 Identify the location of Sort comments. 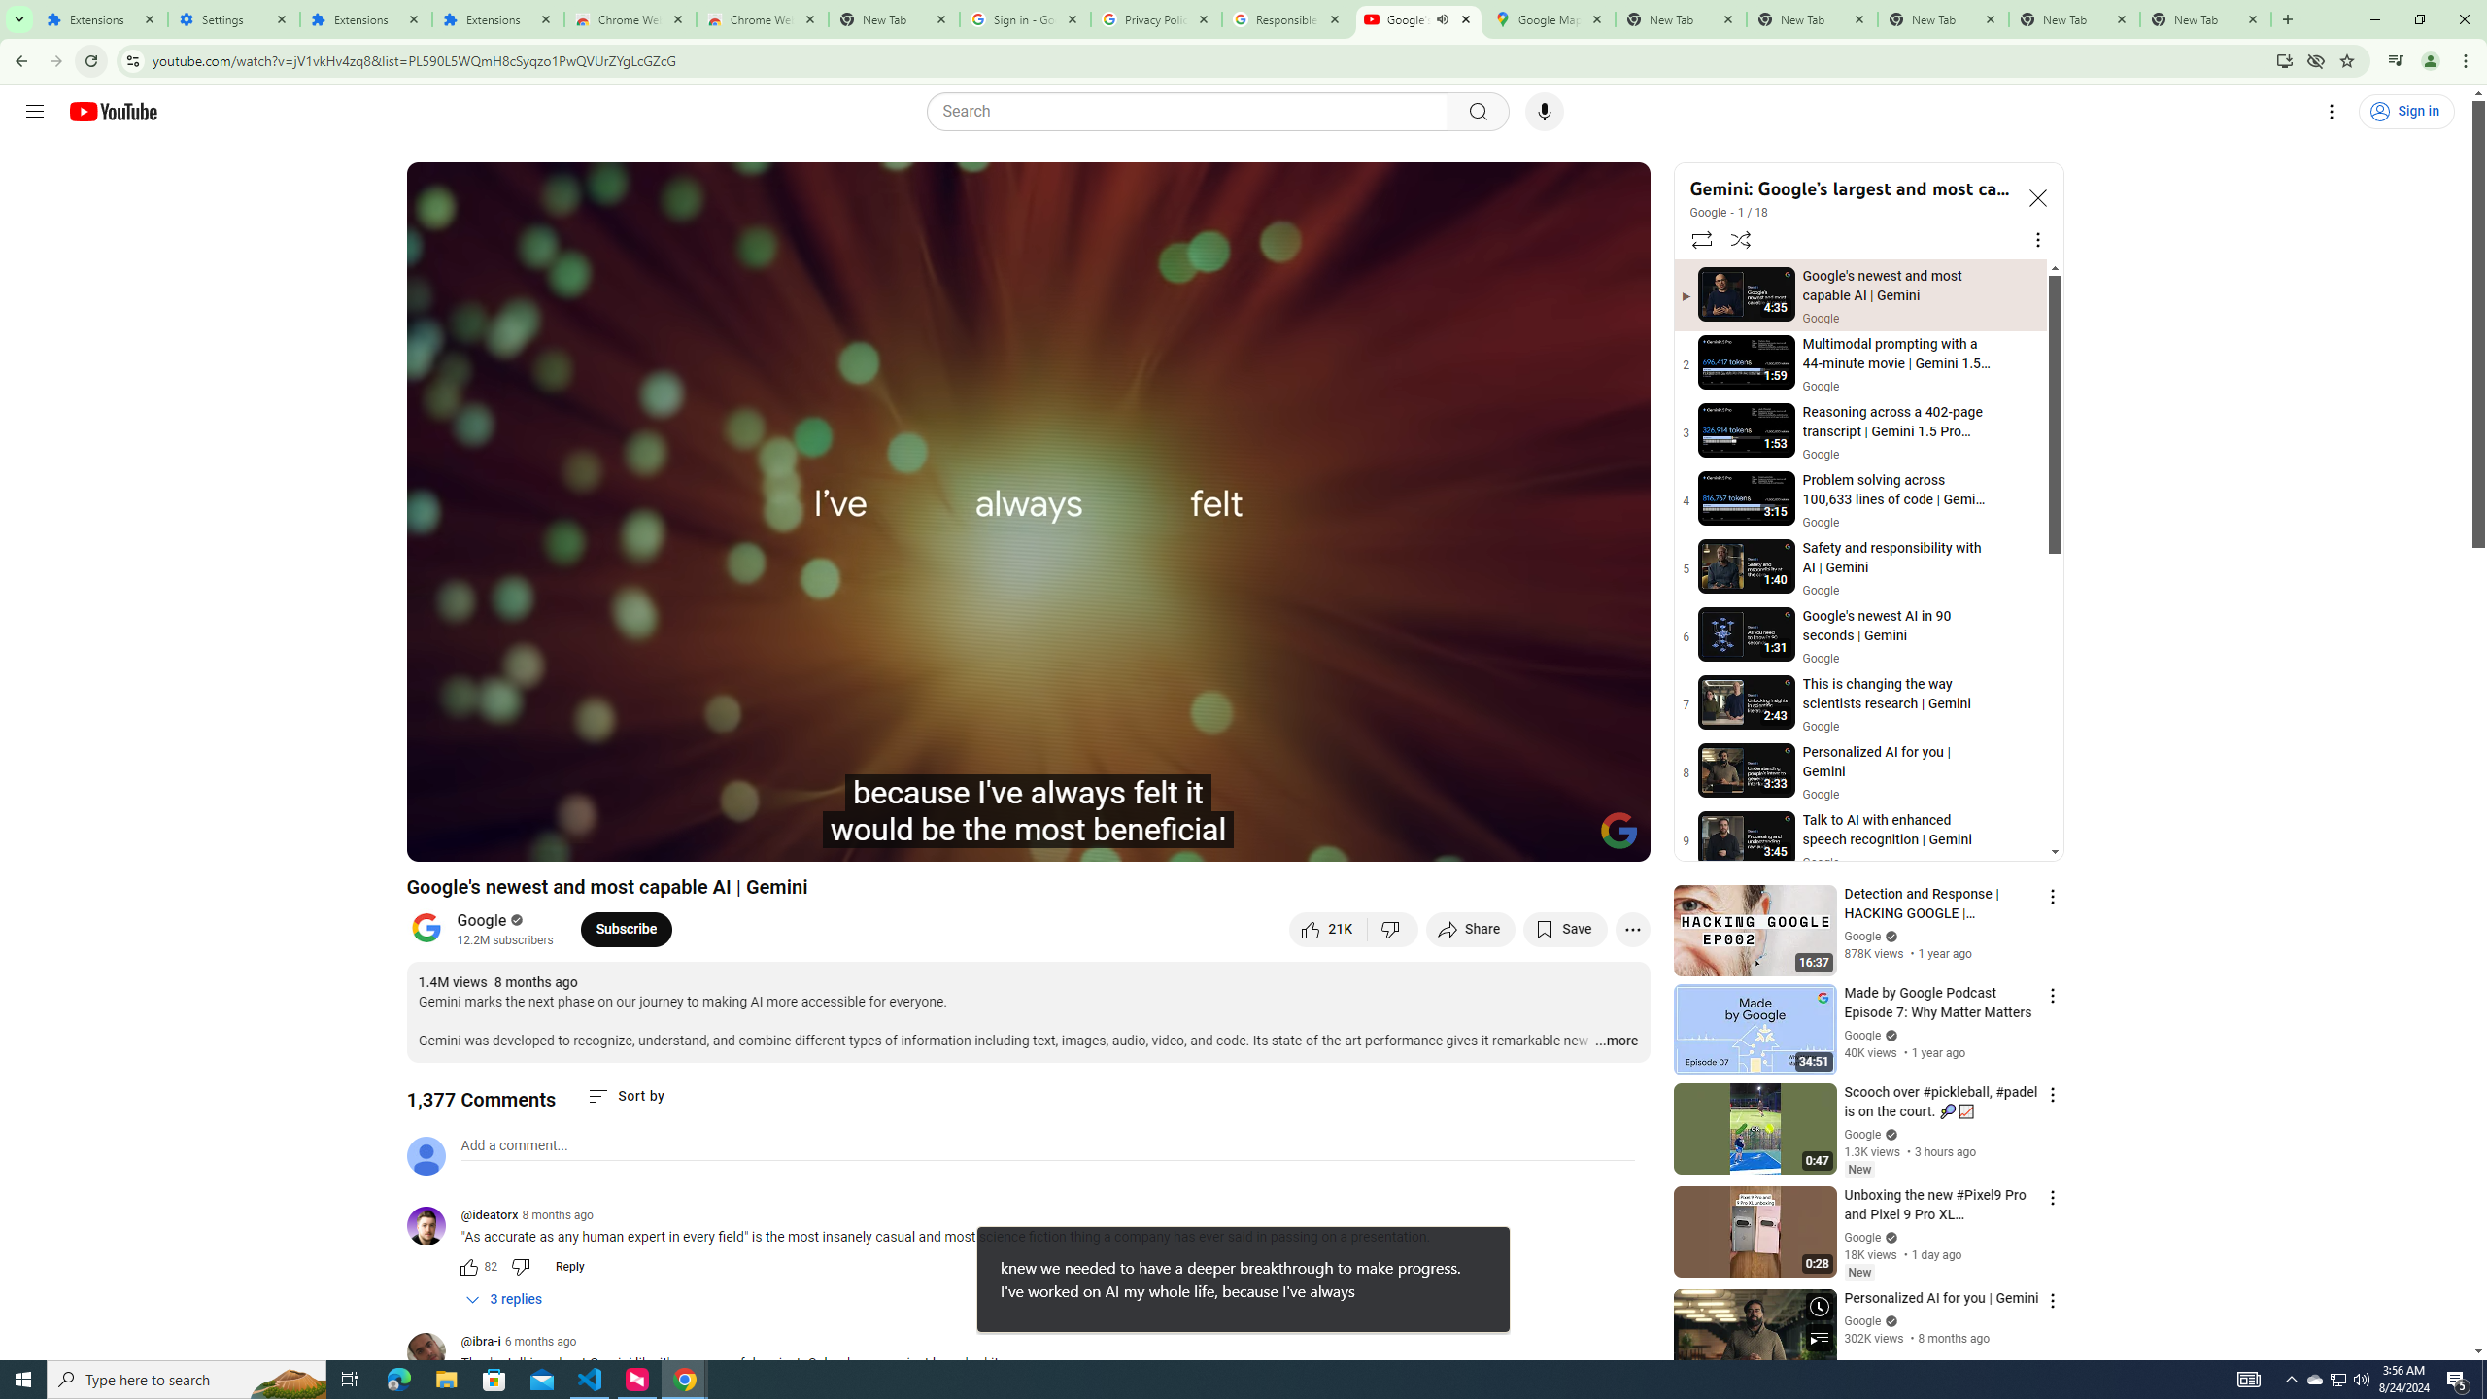
(627, 1096).